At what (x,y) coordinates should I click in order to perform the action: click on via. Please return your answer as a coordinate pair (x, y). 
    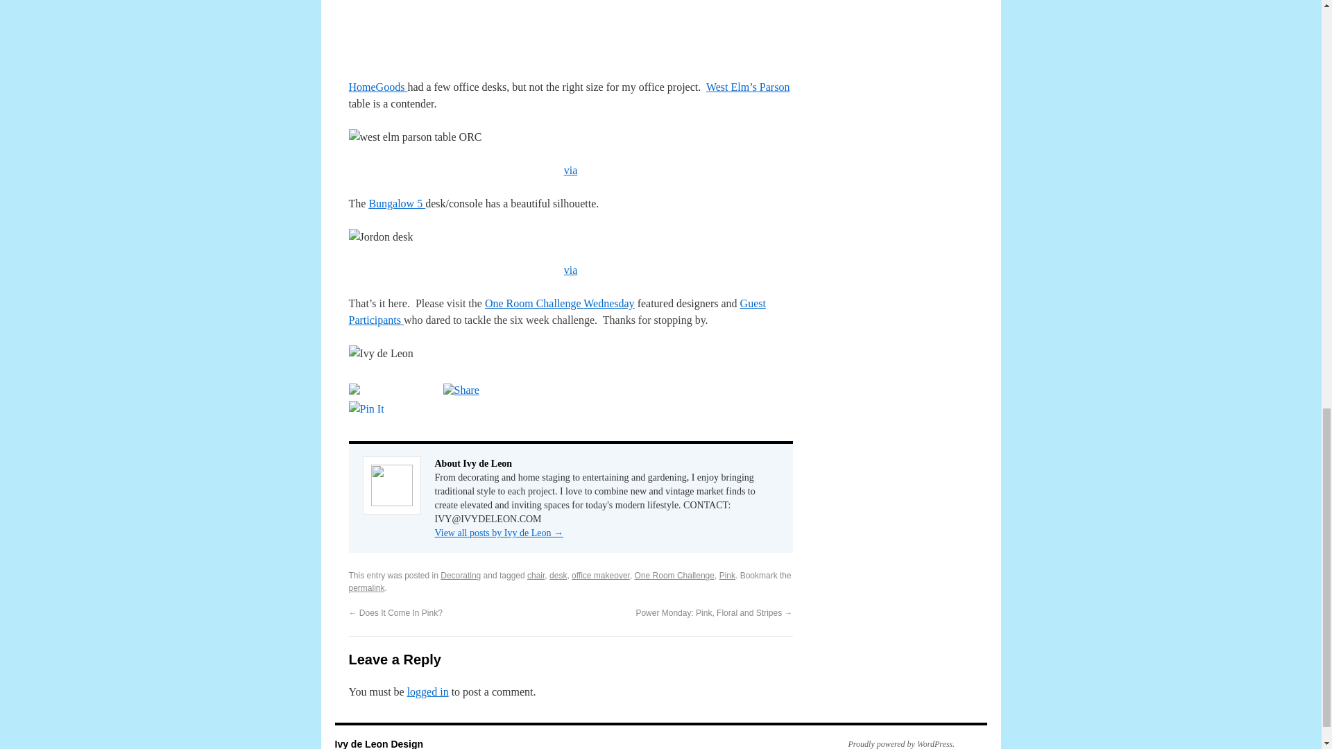
    Looking at the image, I should click on (570, 169).